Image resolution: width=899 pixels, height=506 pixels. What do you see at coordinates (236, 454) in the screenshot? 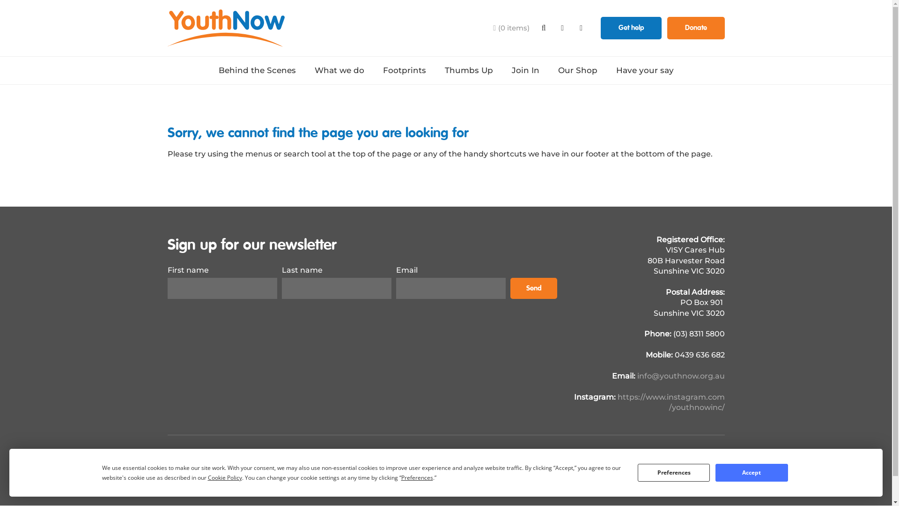
I see `Accessibility` at bounding box center [236, 454].